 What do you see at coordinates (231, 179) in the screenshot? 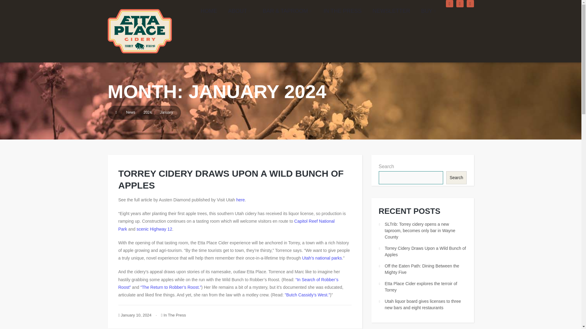
I see `TORREY CIDERY DRAWS UPON A WILD BUNCH OF APPLES` at bounding box center [231, 179].